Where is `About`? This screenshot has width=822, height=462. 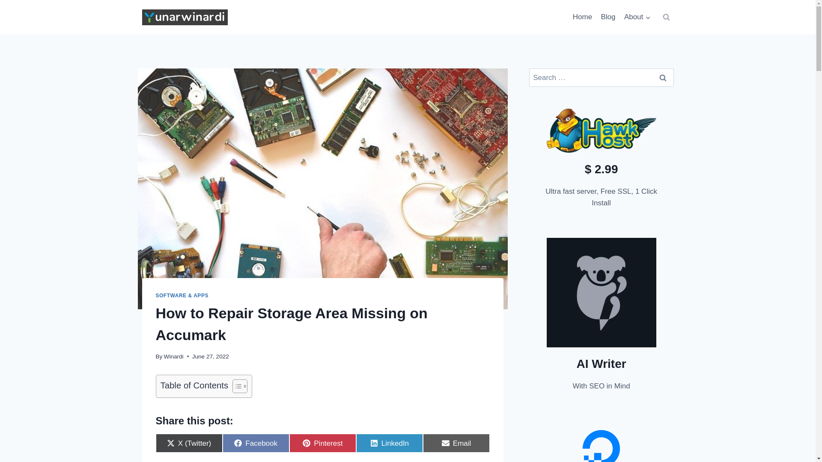 About is located at coordinates (456, 443).